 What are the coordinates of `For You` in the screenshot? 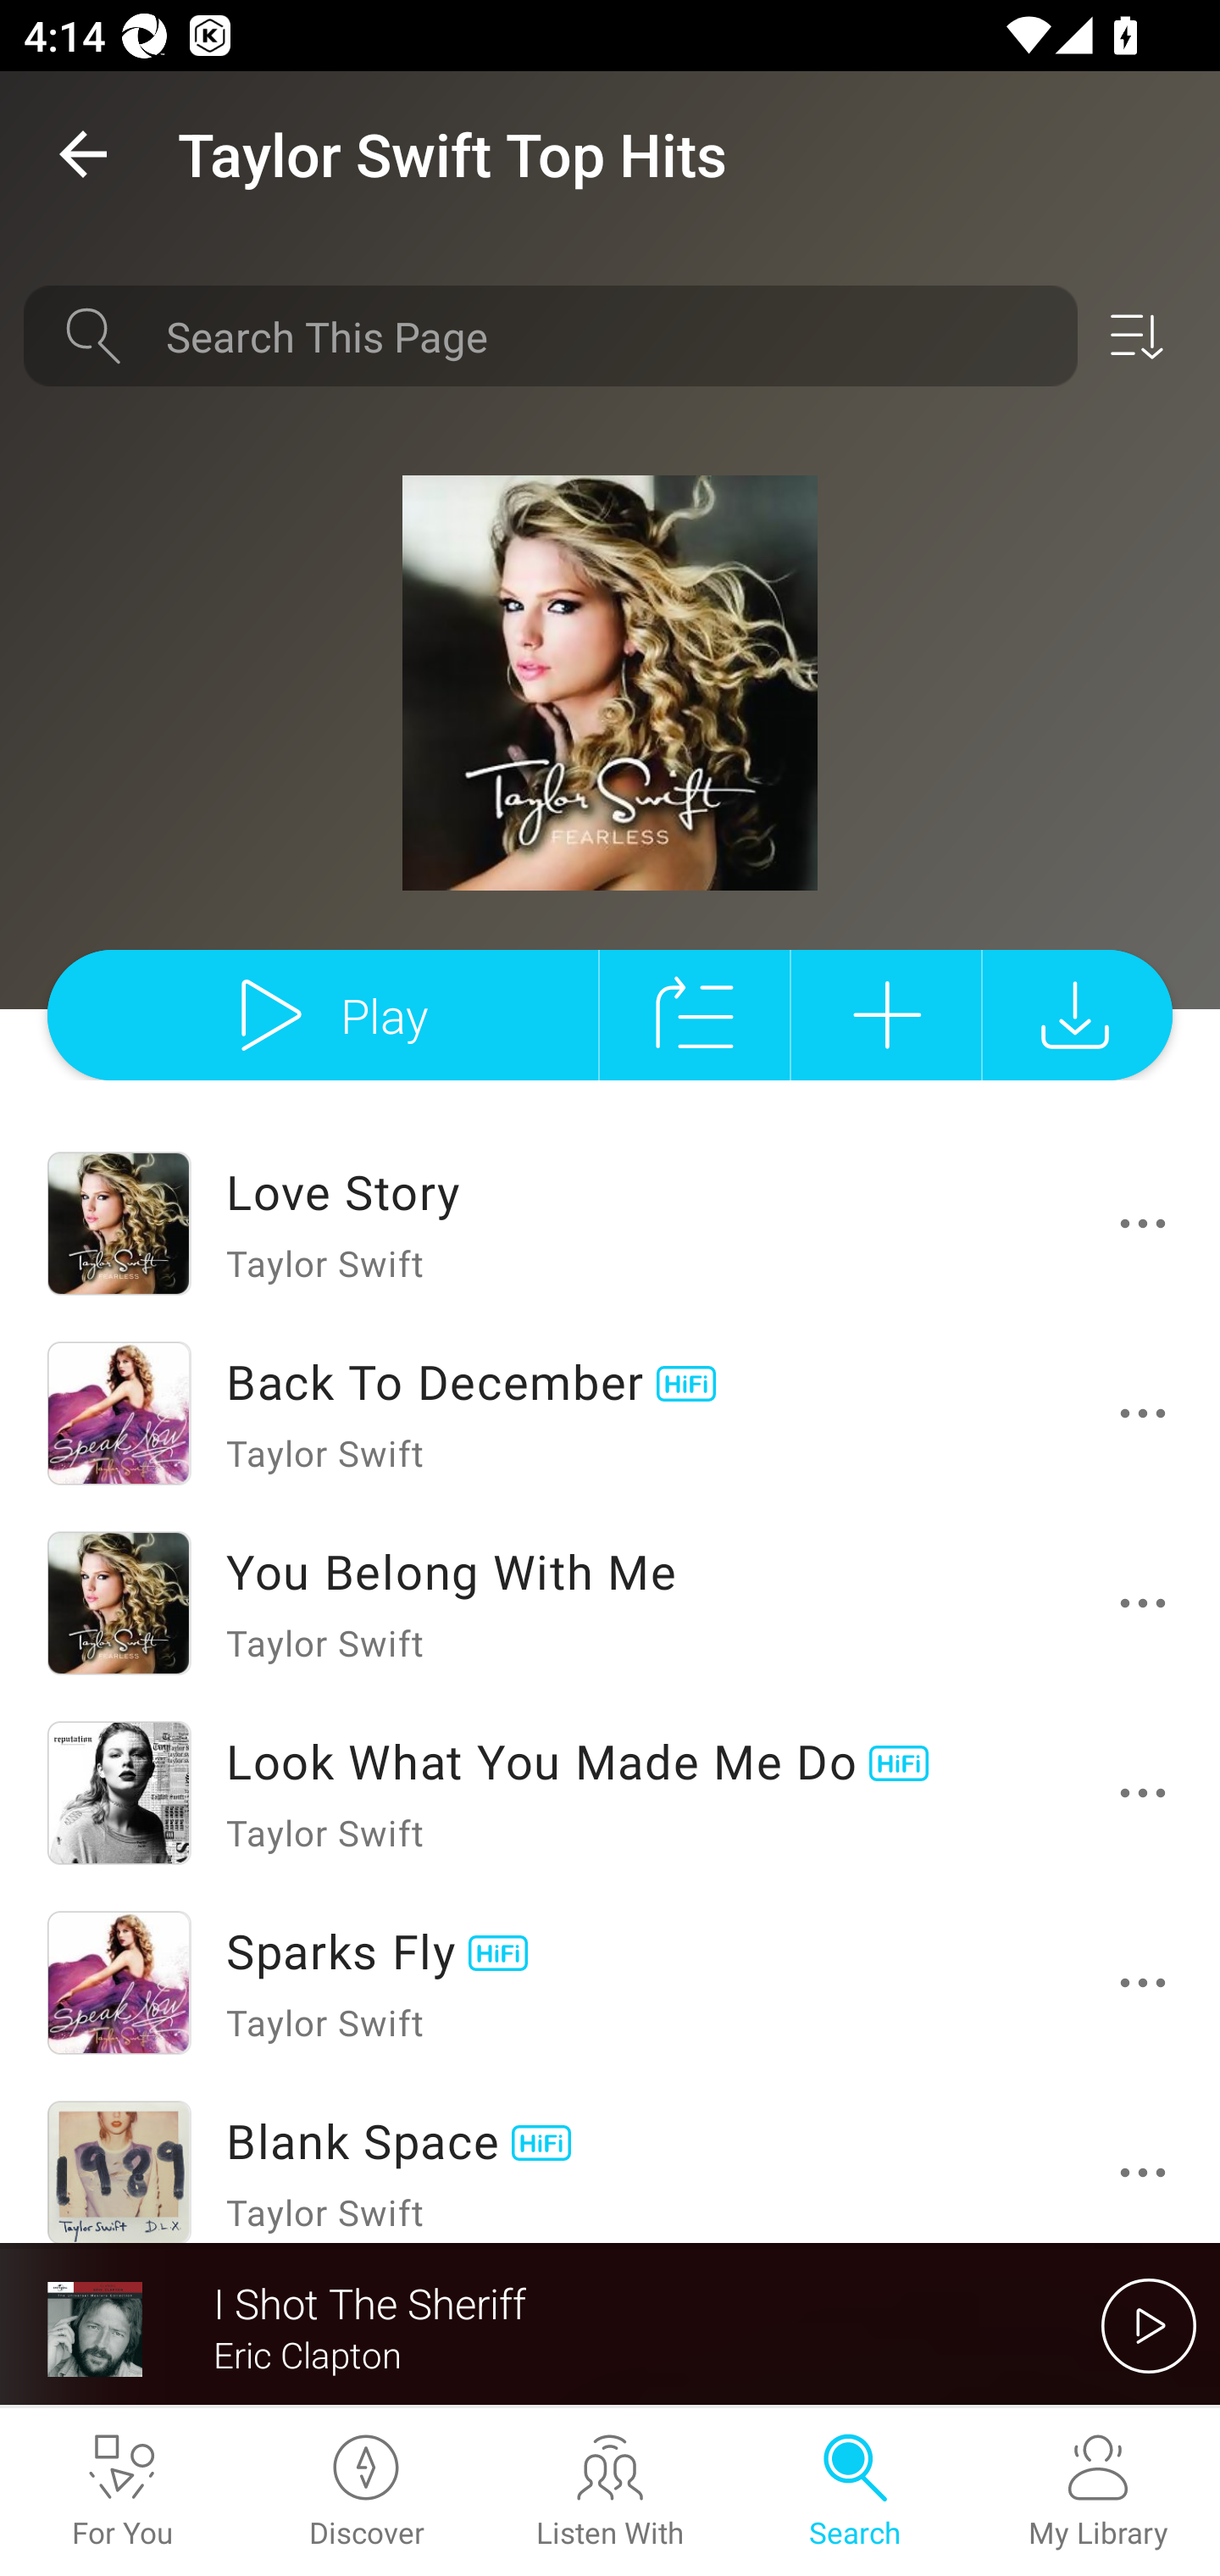 It's located at (122, 2492).